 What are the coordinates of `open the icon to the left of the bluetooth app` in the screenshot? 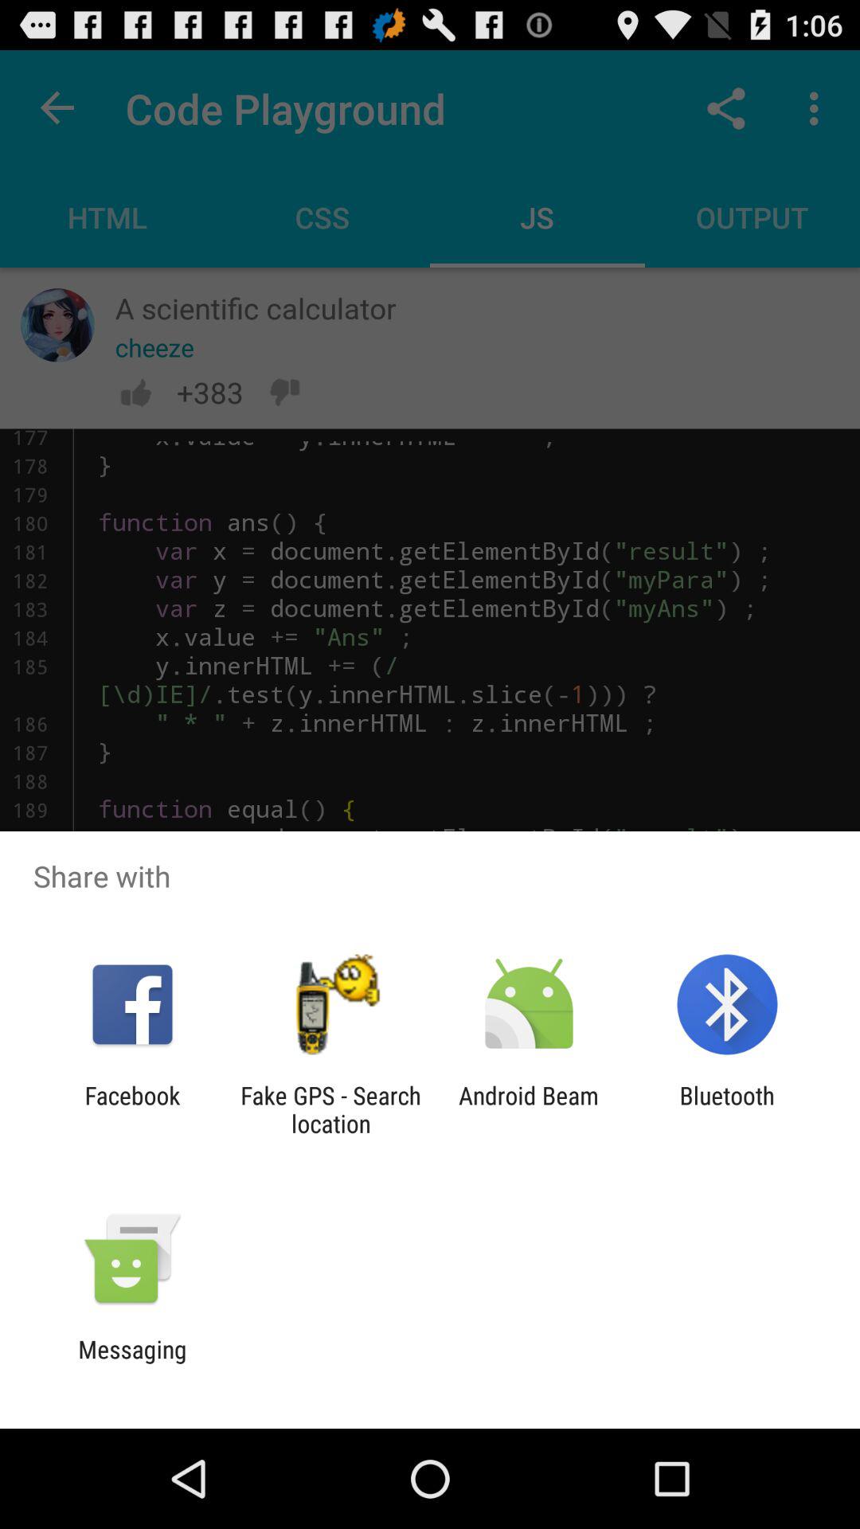 It's located at (529, 1109).